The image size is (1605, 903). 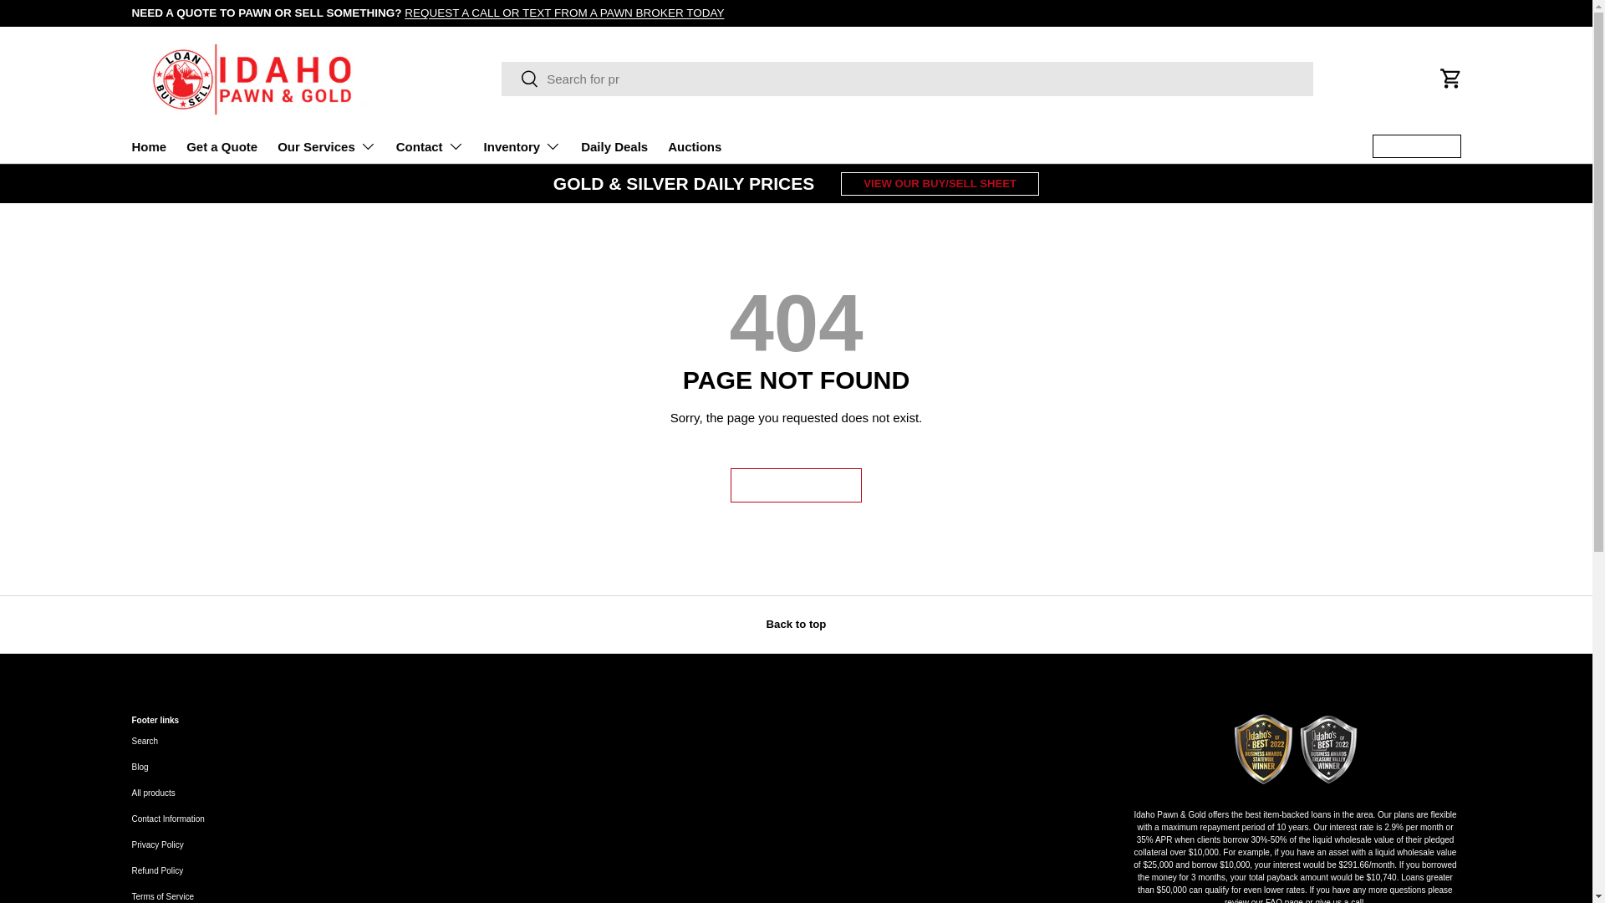 I want to click on Get a Quote, so click(x=221, y=147).